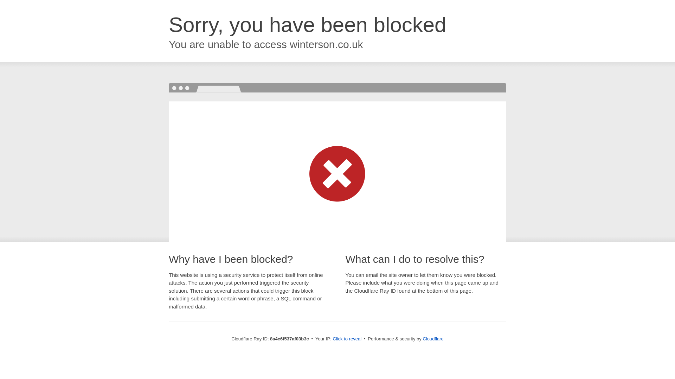  I want to click on Cloudflare, so click(433, 339).